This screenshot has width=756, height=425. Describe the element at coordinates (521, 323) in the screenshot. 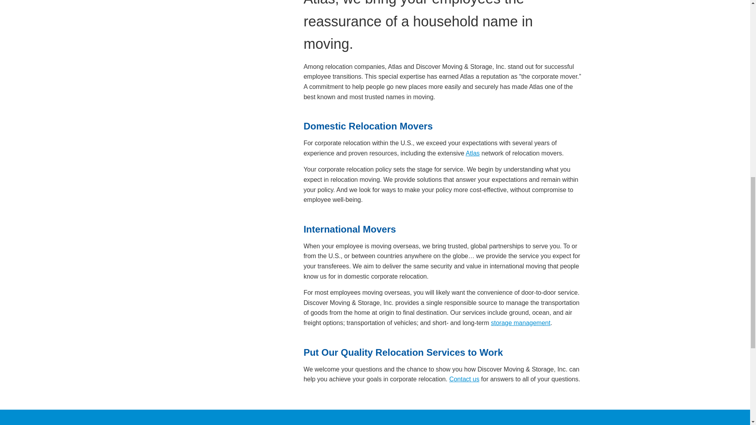

I see `storage management` at that location.